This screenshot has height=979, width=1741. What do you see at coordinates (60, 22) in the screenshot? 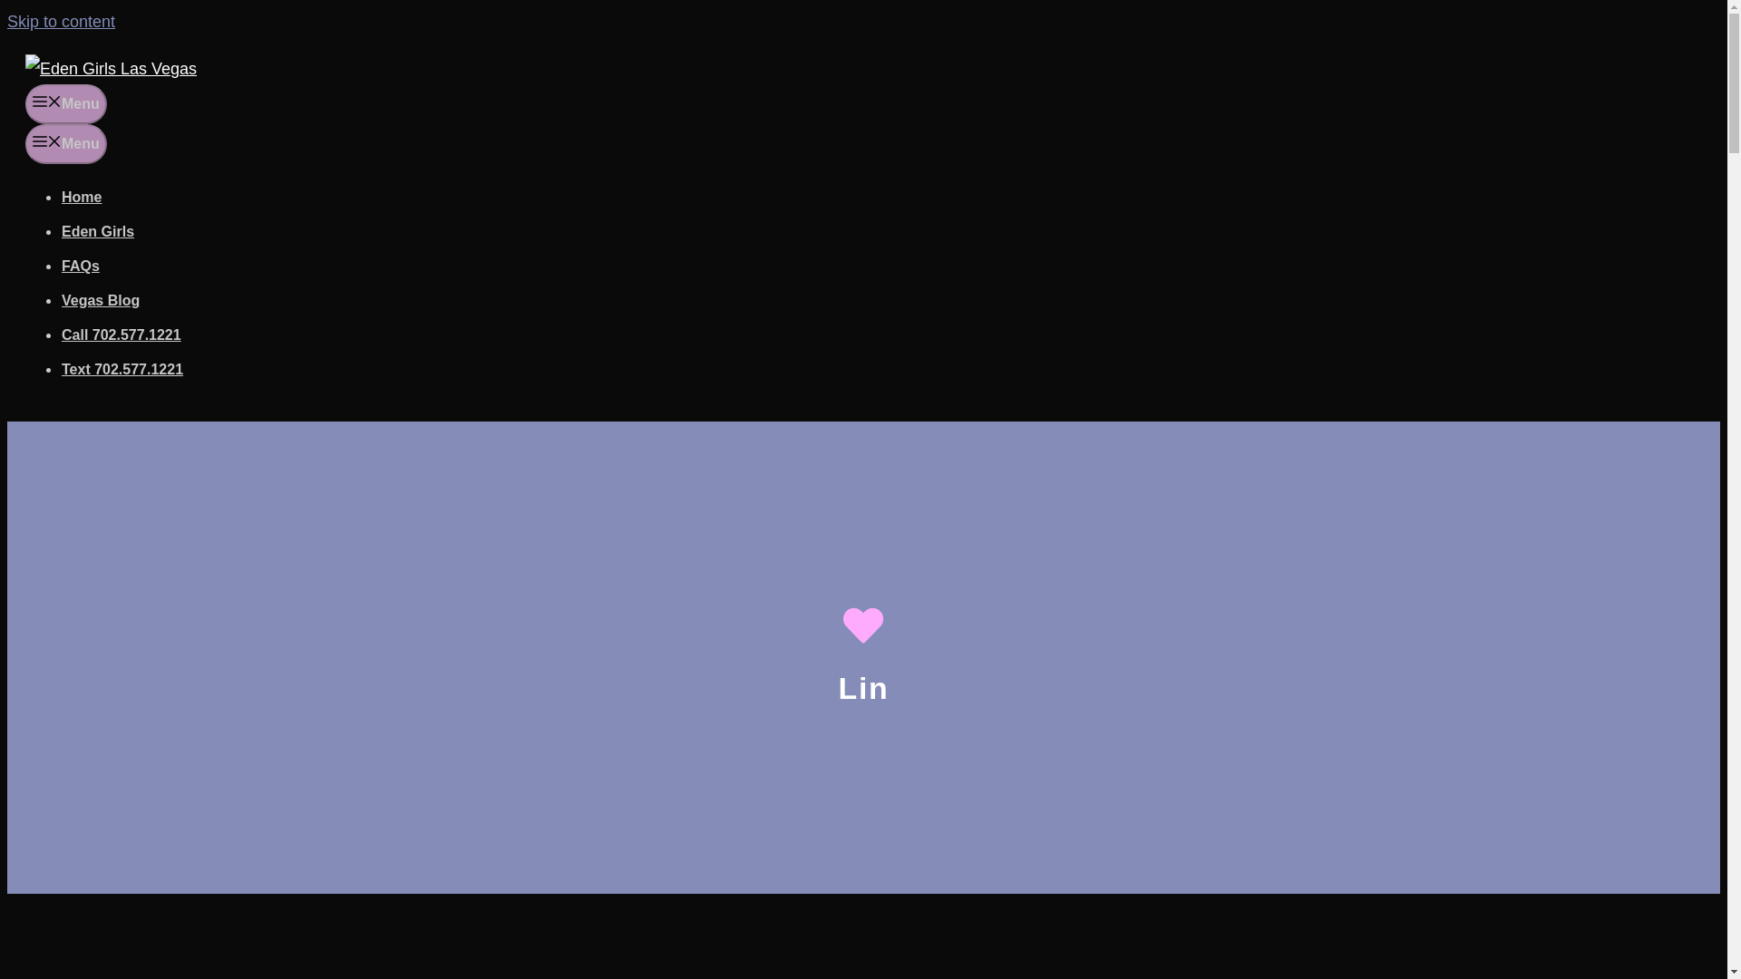
I see `Skip to content` at bounding box center [60, 22].